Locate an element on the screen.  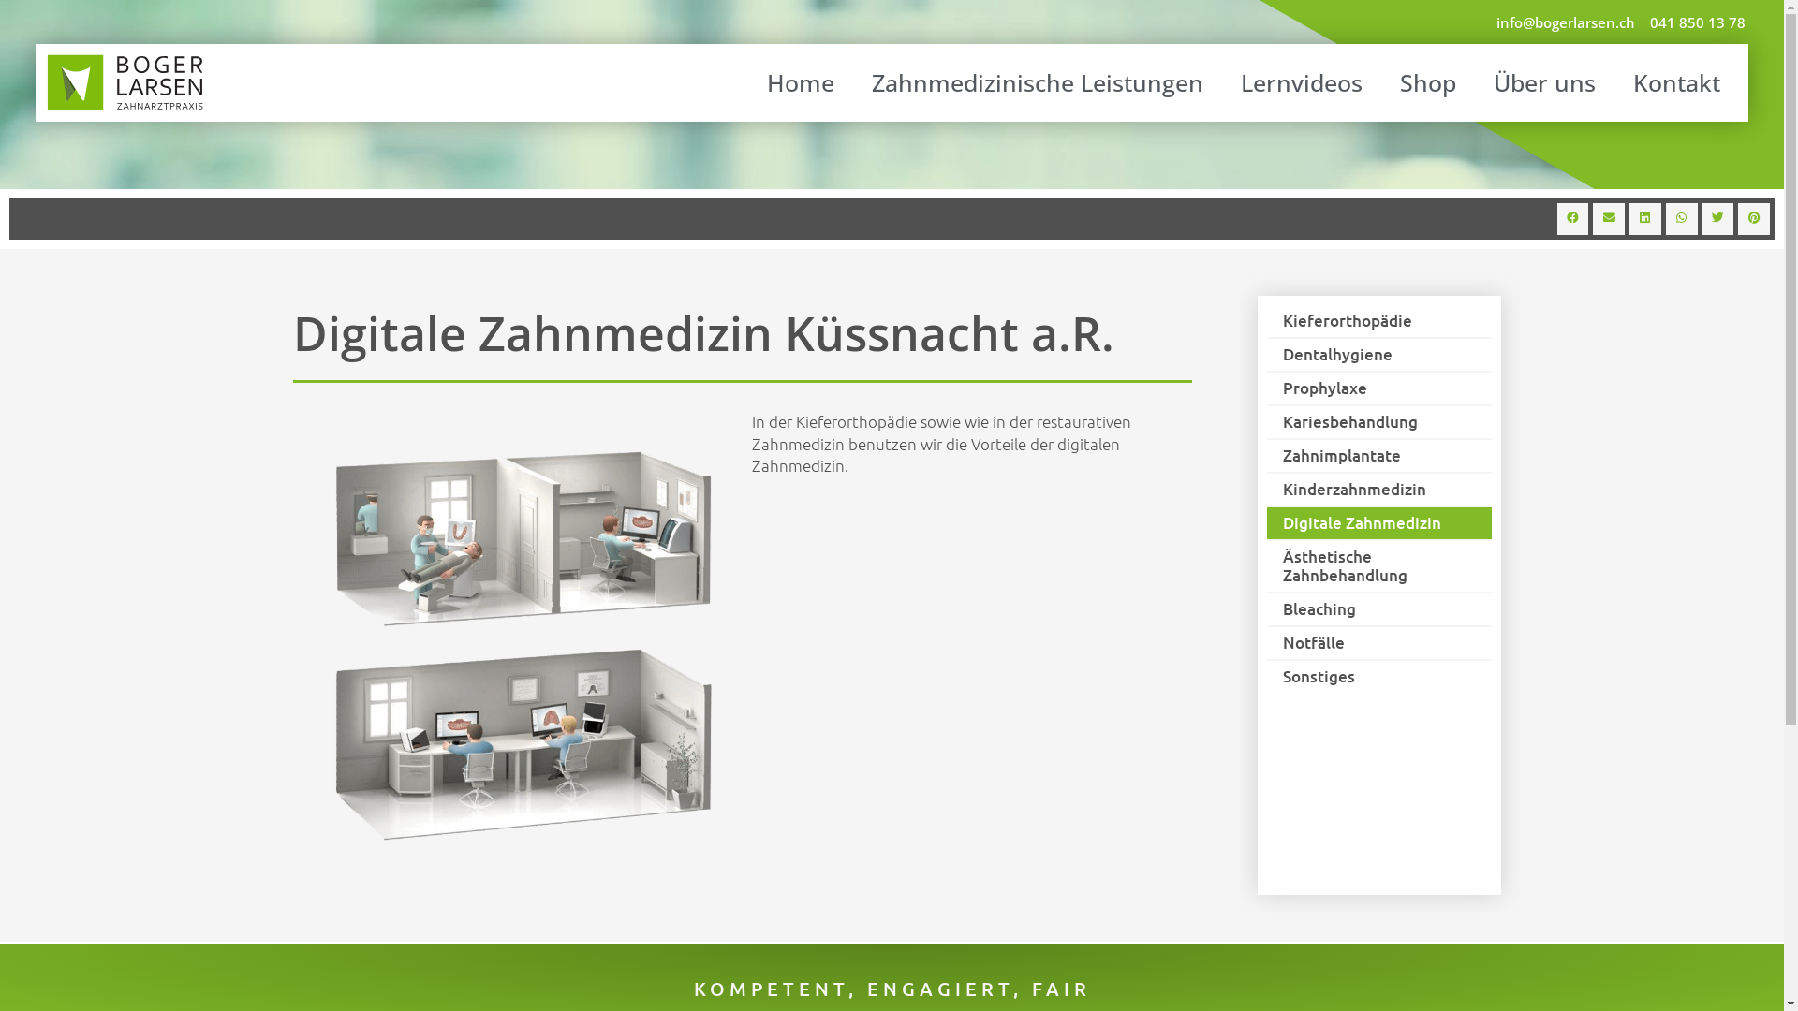
Kinderzahnmedizin is located at coordinates (1378, 490).